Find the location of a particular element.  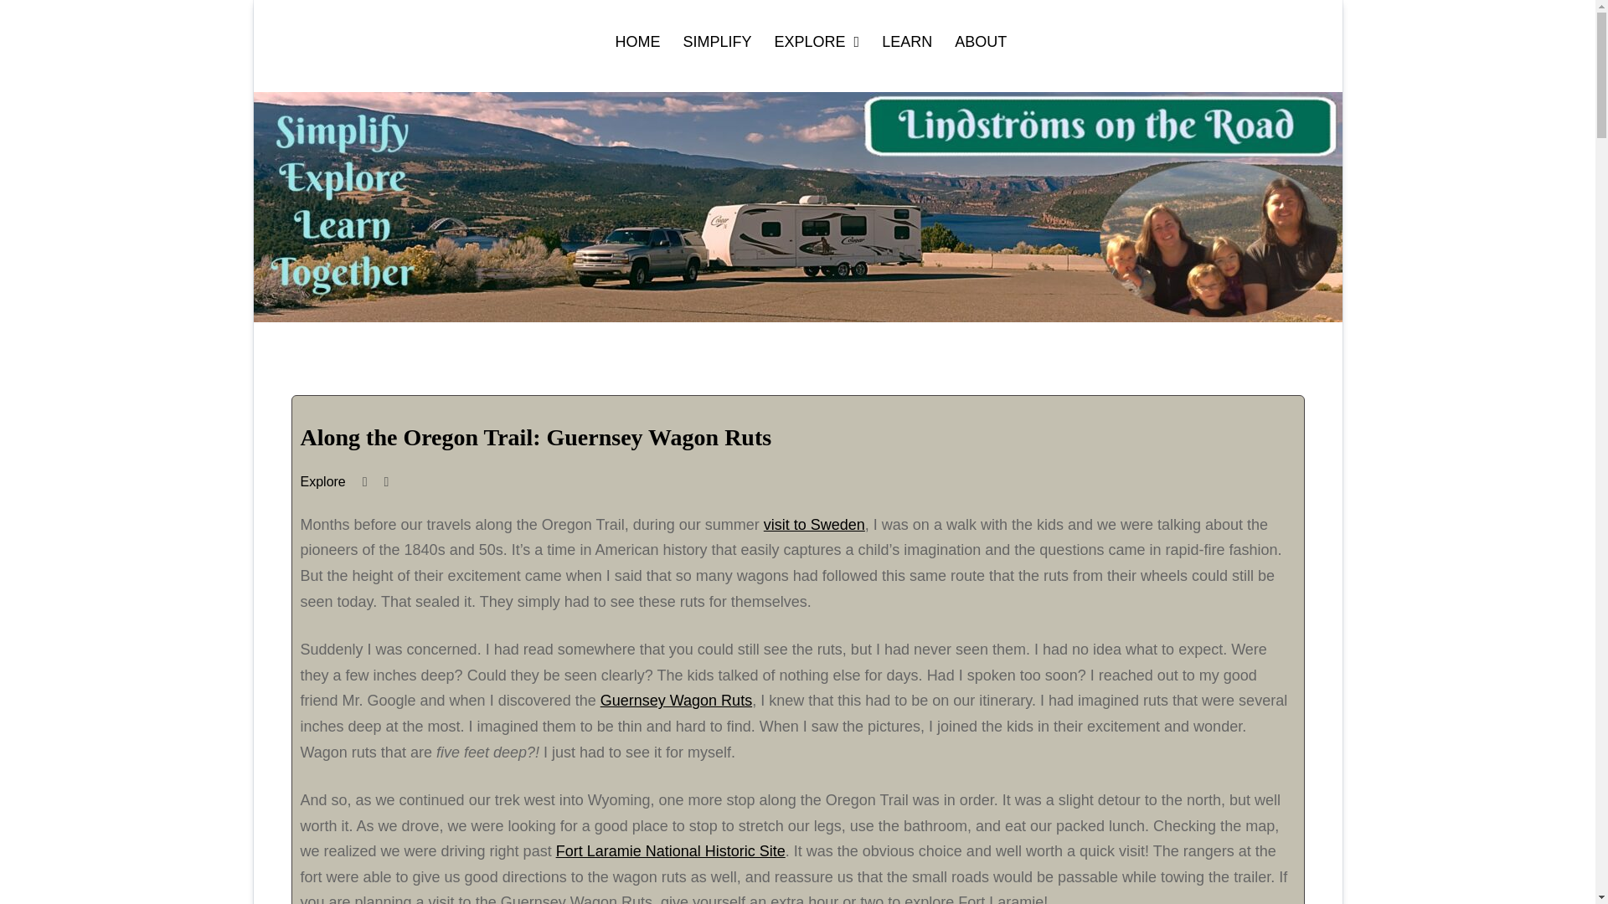

Lindstroms On The Road is located at coordinates (486, 79).